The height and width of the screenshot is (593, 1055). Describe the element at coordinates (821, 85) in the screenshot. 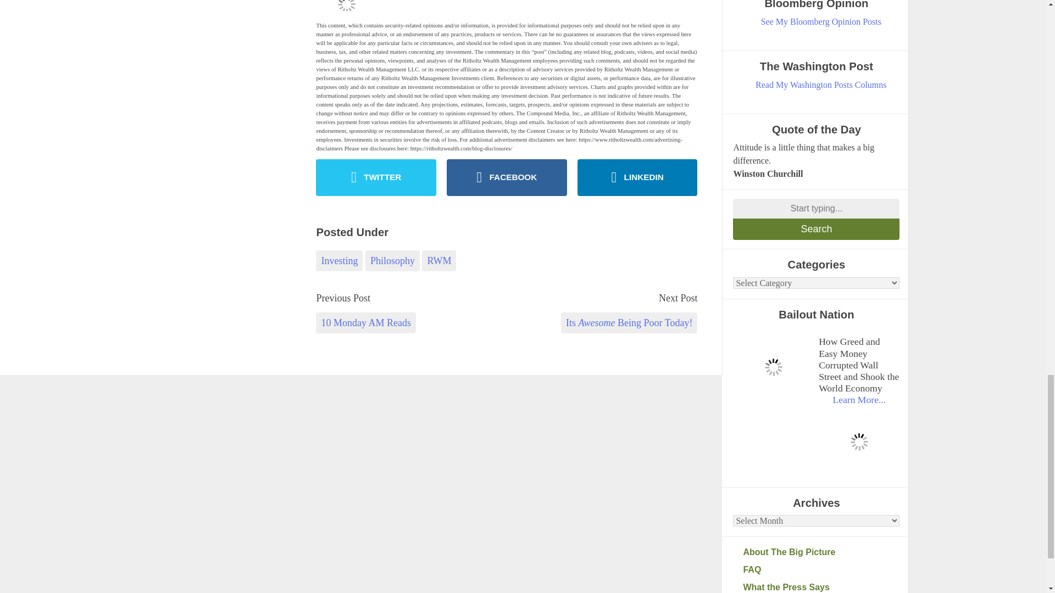

I see `Read My Washington Posts Columns` at that location.